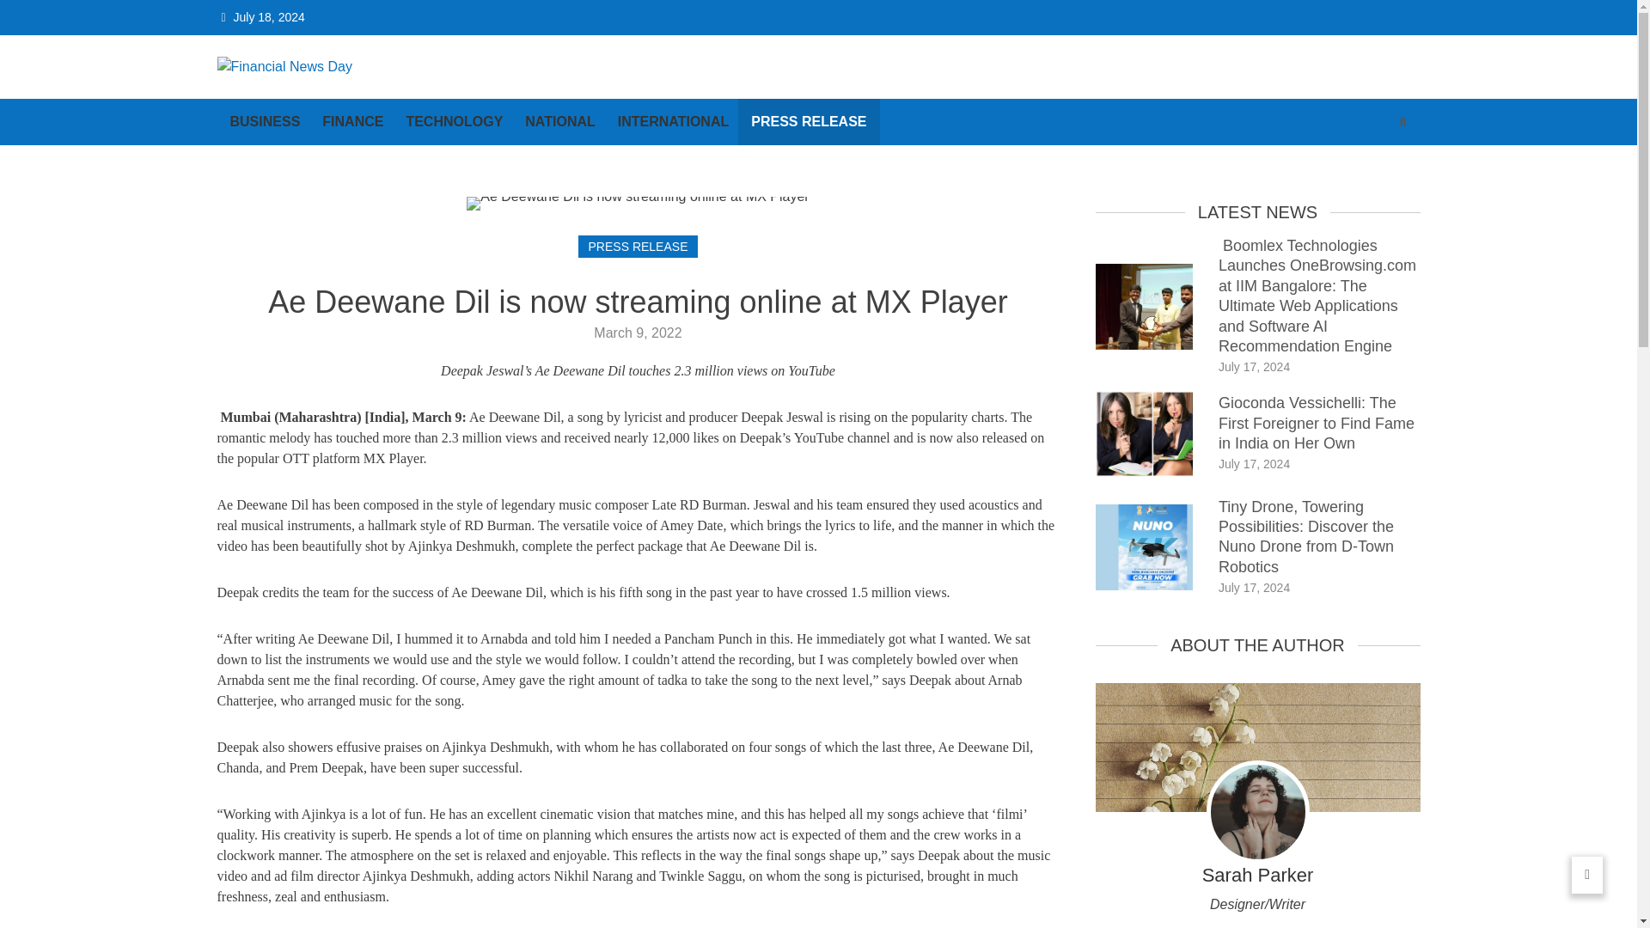 This screenshot has height=928, width=1650. What do you see at coordinates (638, 247) in the screenshot?
I see `PRESS RELEASE` at bounding box center [638, 247].